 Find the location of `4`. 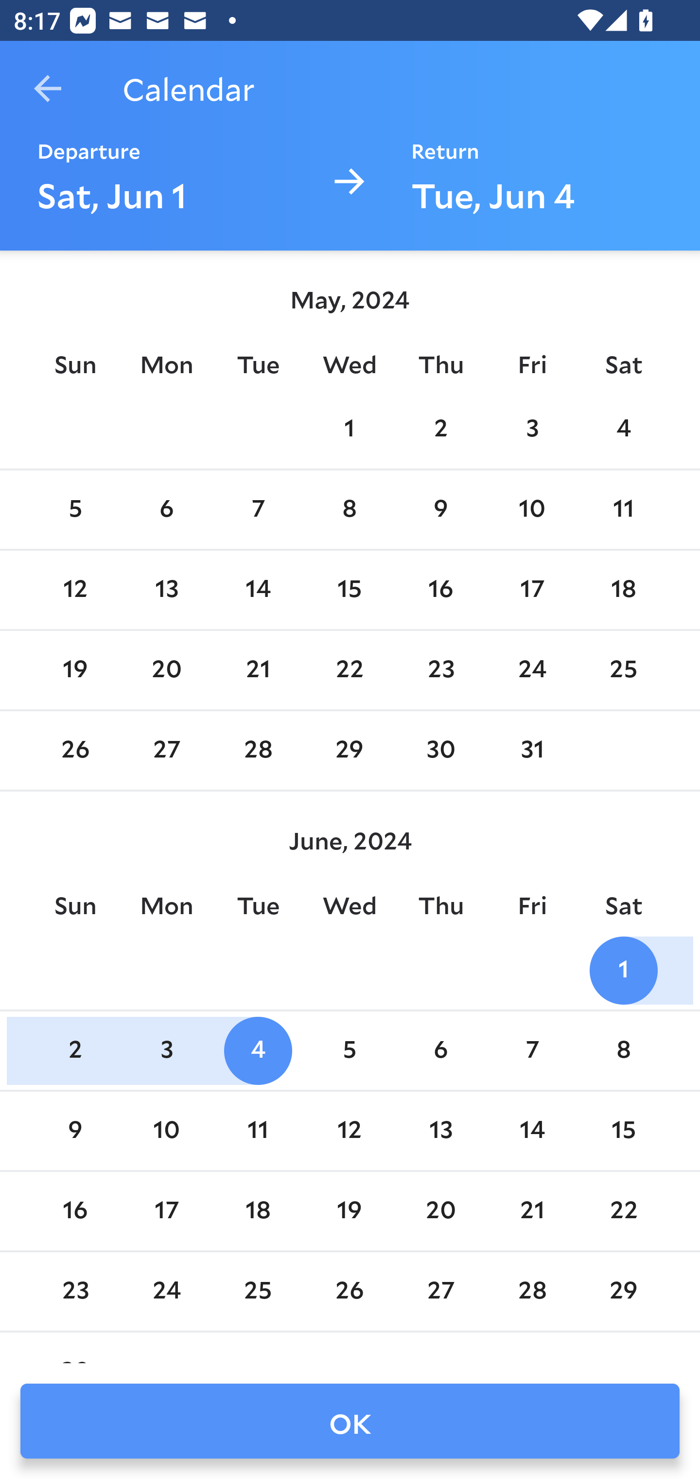

4 is located at coordinates (258, 1051).